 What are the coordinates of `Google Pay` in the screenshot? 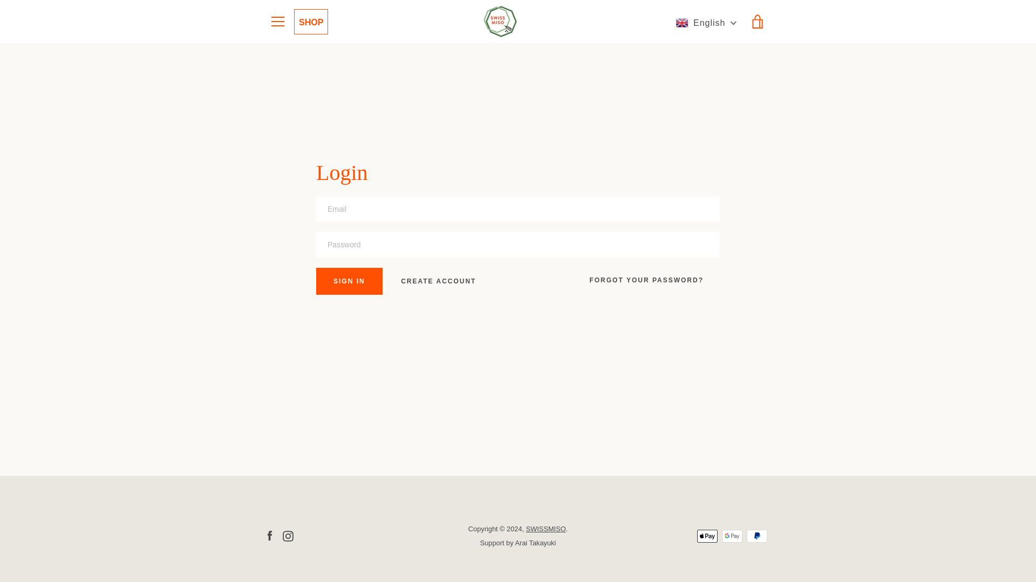 It's located at (732, 536).